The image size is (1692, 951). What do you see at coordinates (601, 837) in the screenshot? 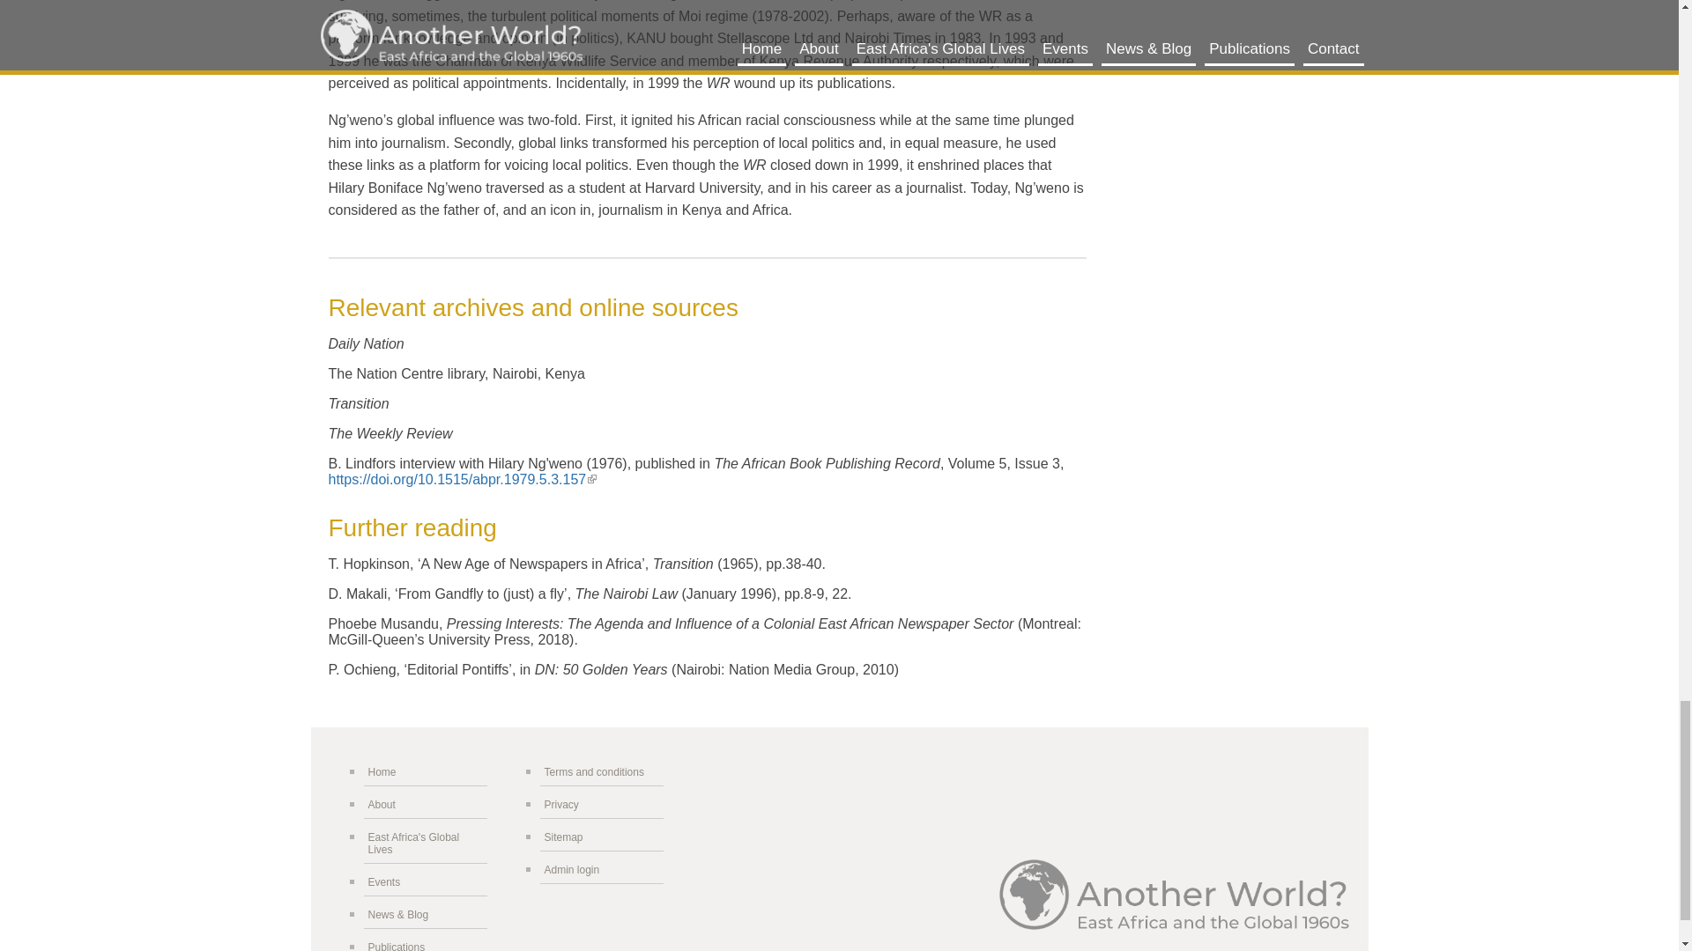
I see `Sitemap` at bounding box center [601, 837].